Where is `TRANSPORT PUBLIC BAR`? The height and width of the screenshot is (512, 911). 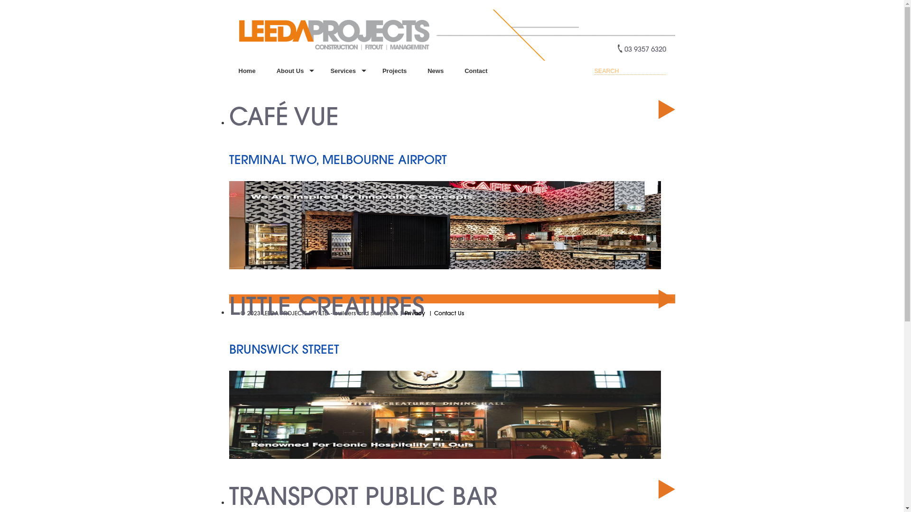 TRANSPORT PUBLIC BAR is located at coordinates (363, 496).